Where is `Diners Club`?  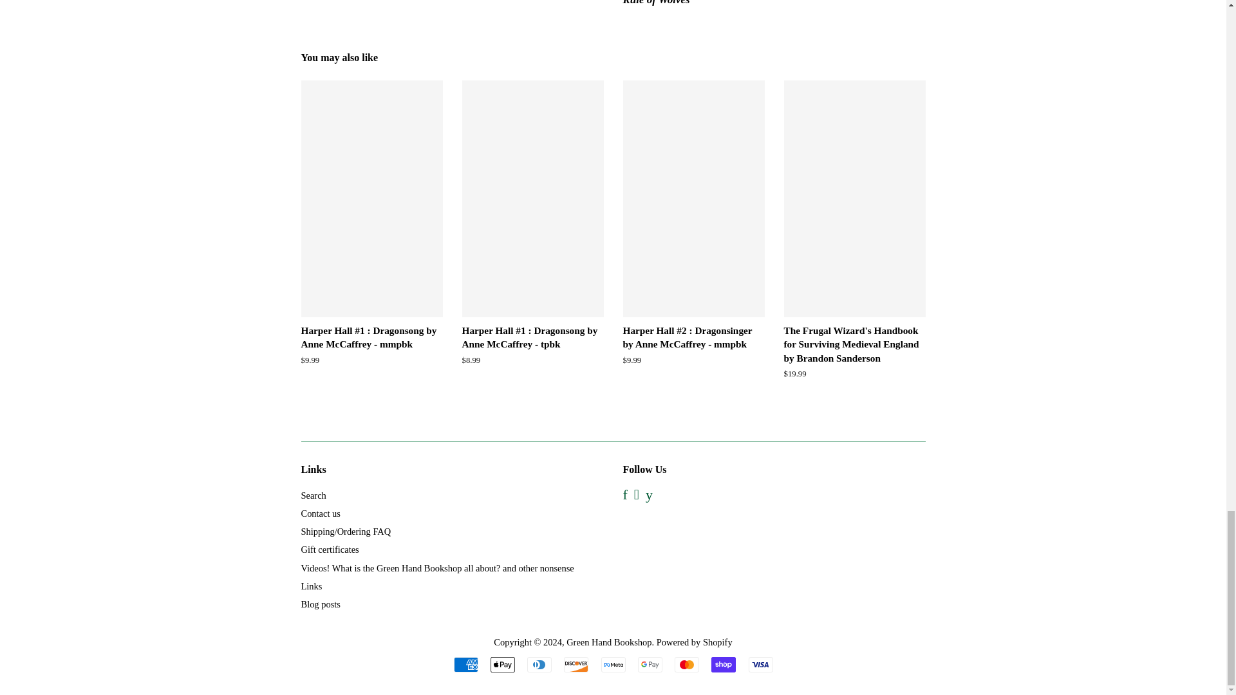
Diners Club is located at coordinates (539, 664).